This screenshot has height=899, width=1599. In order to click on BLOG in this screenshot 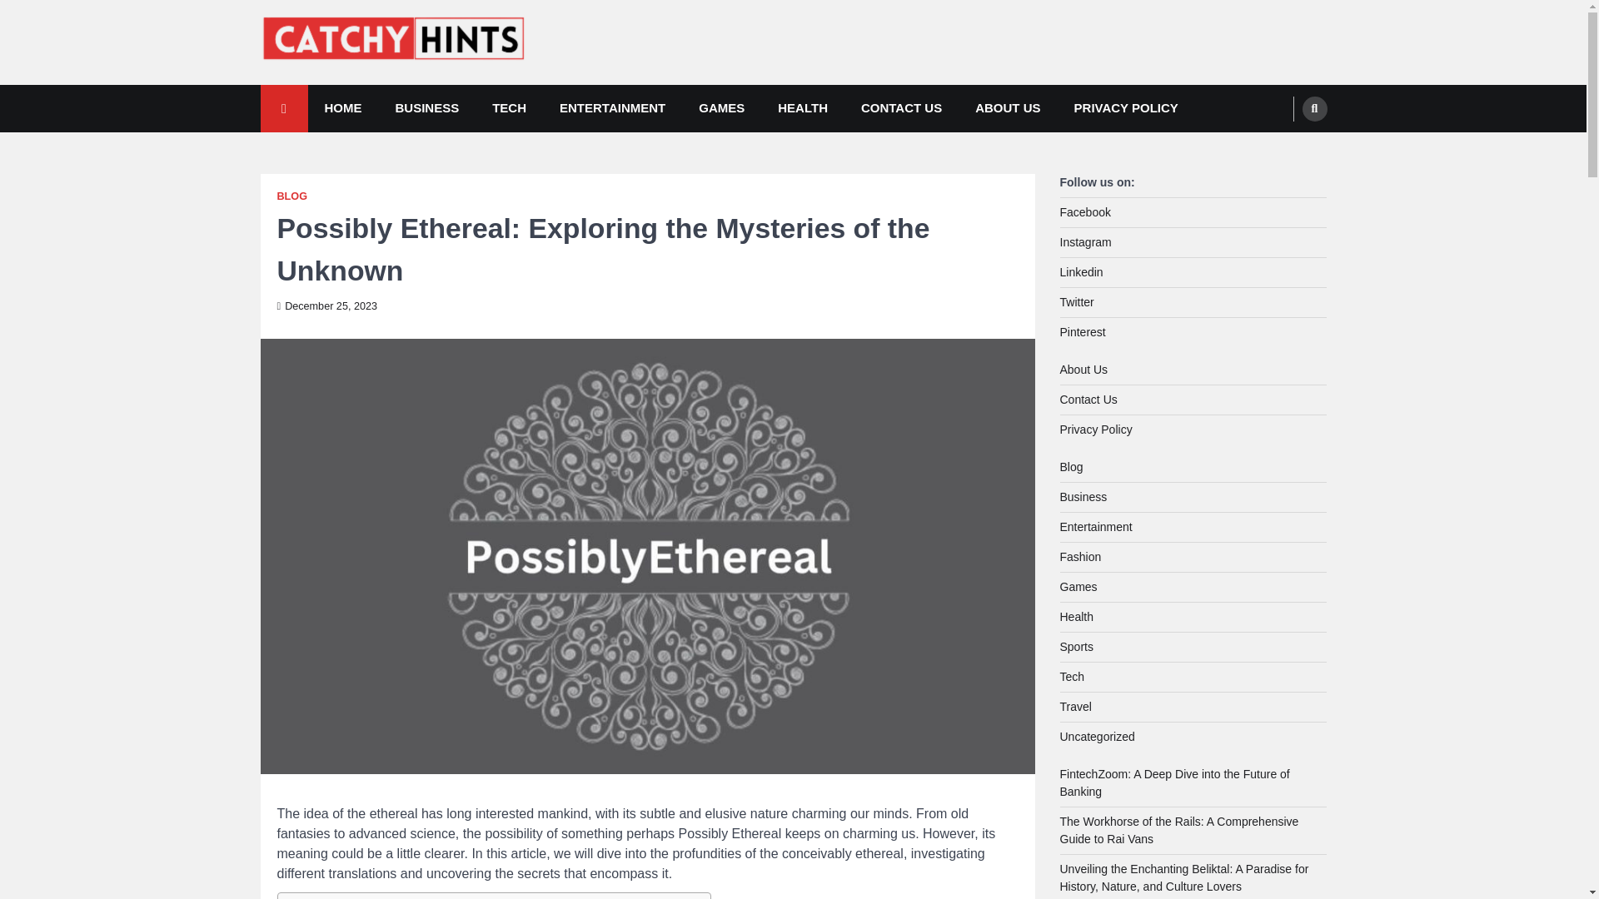, I will do `click(291, 196)`.